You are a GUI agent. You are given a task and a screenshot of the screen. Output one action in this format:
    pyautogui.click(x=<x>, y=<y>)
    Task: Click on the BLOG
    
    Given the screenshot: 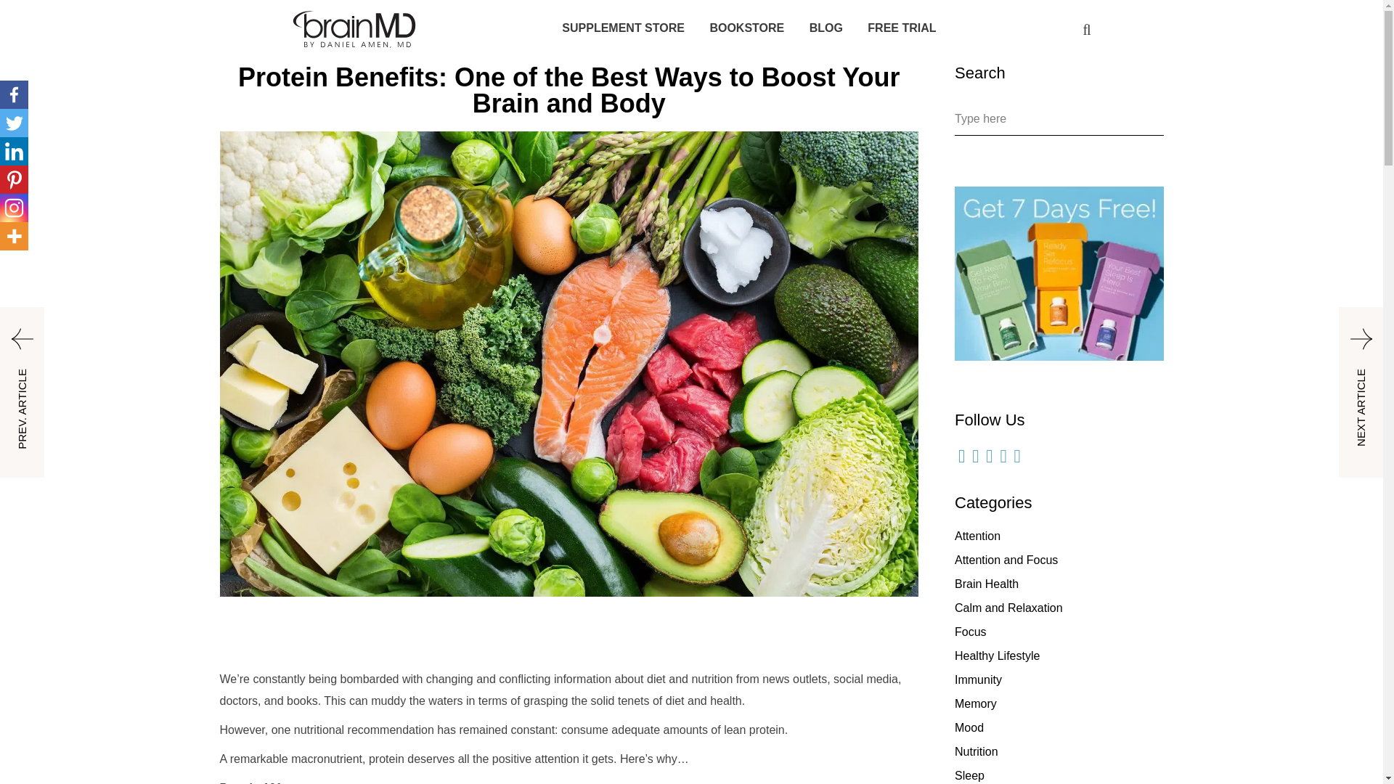 What is the action you would take?
    pyautogui.click(x=826, y=28)
    